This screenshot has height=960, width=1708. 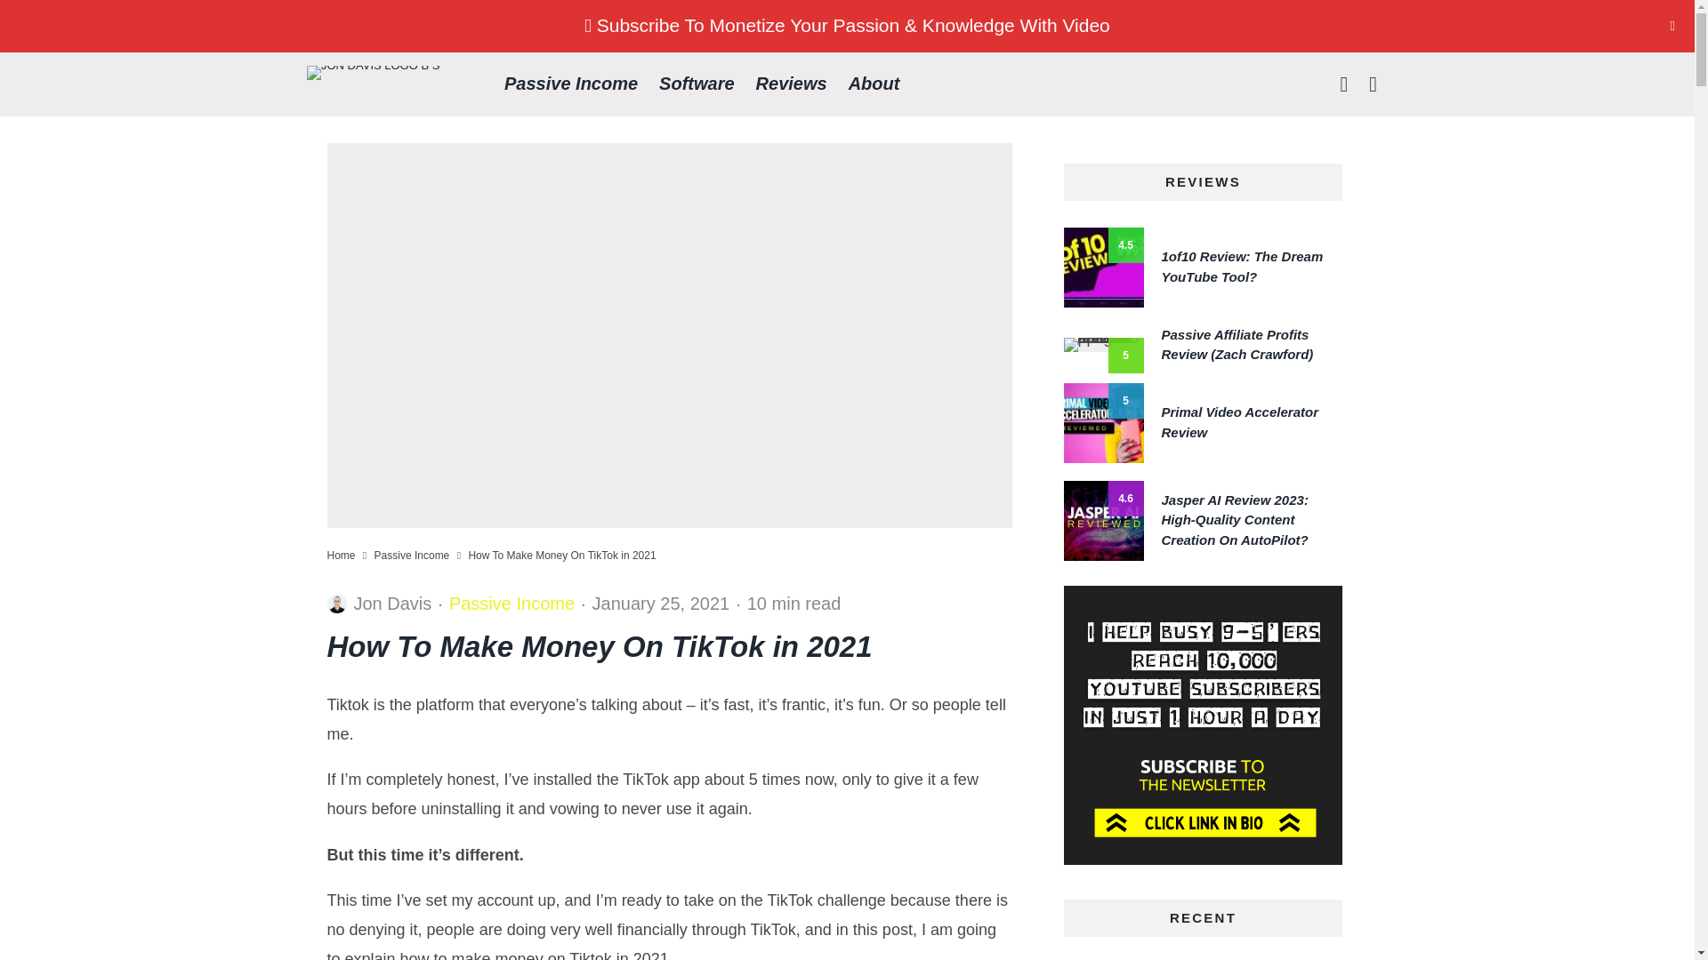 What do you see at coordinates (874, 84) in the screenshot?
I see `About` at bounding box center [874, 84].